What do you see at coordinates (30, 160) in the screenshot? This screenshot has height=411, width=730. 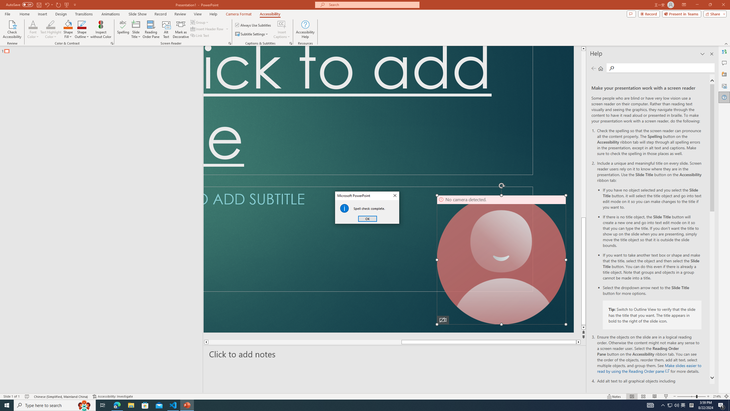 I see `Info` at bounding box center [30, 160].